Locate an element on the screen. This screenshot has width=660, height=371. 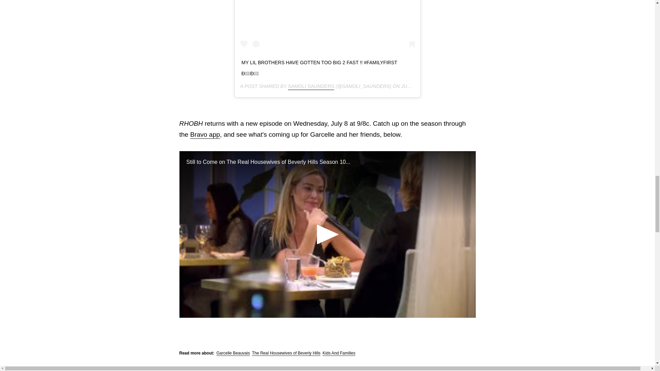
VIEW THIS POST ON INSTAGRAM is located at coordinates (327, 25).